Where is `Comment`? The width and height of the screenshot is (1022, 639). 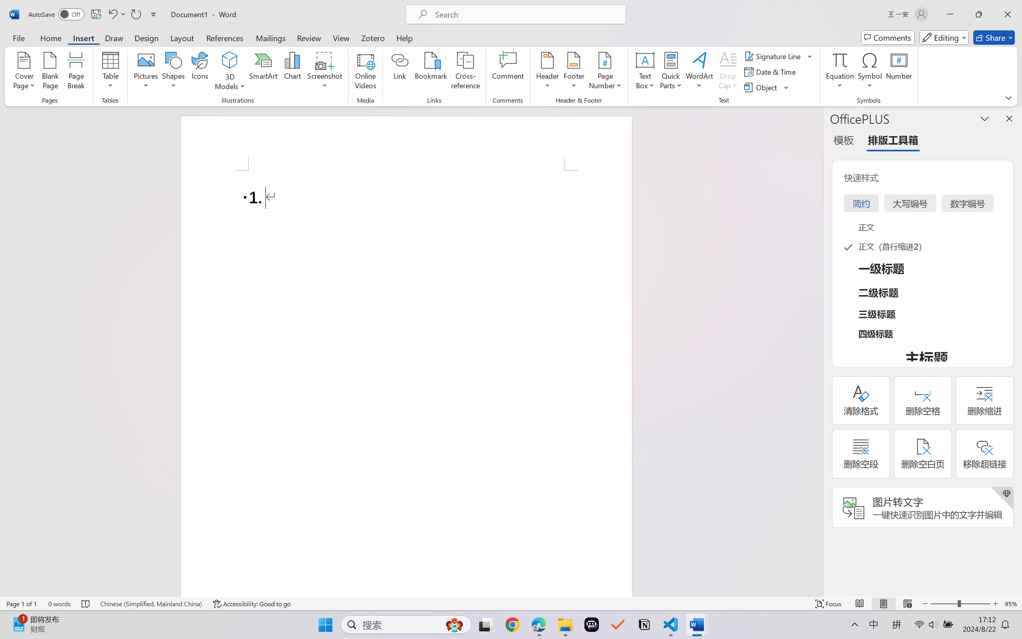 Comment is located at coordinates (508, 72).